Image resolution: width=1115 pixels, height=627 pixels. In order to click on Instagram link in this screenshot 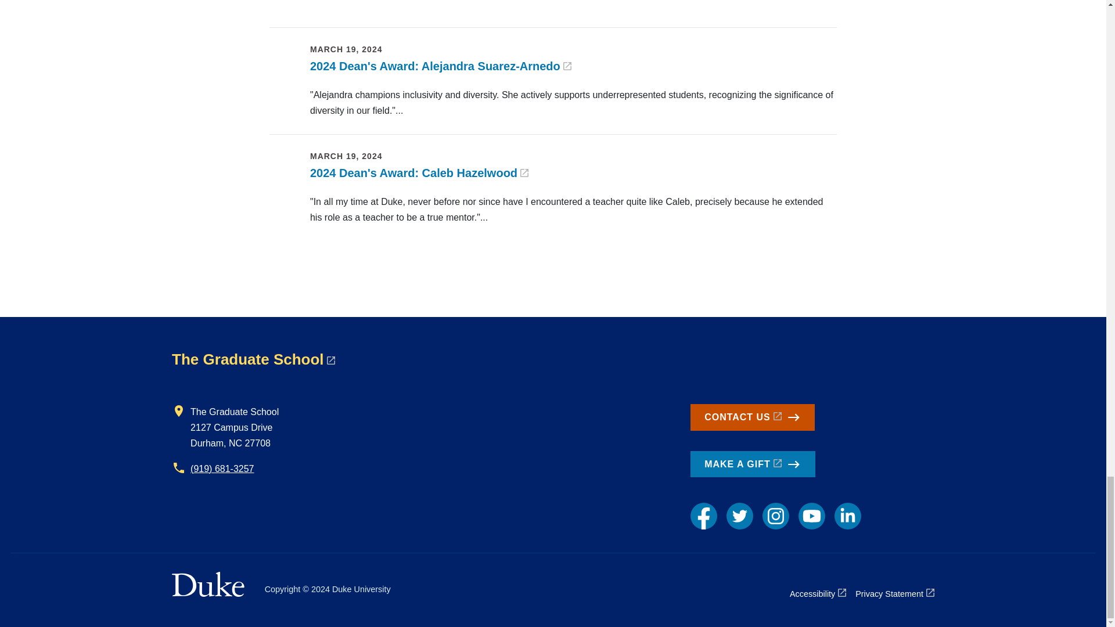, I will do `click(776, 516)`.